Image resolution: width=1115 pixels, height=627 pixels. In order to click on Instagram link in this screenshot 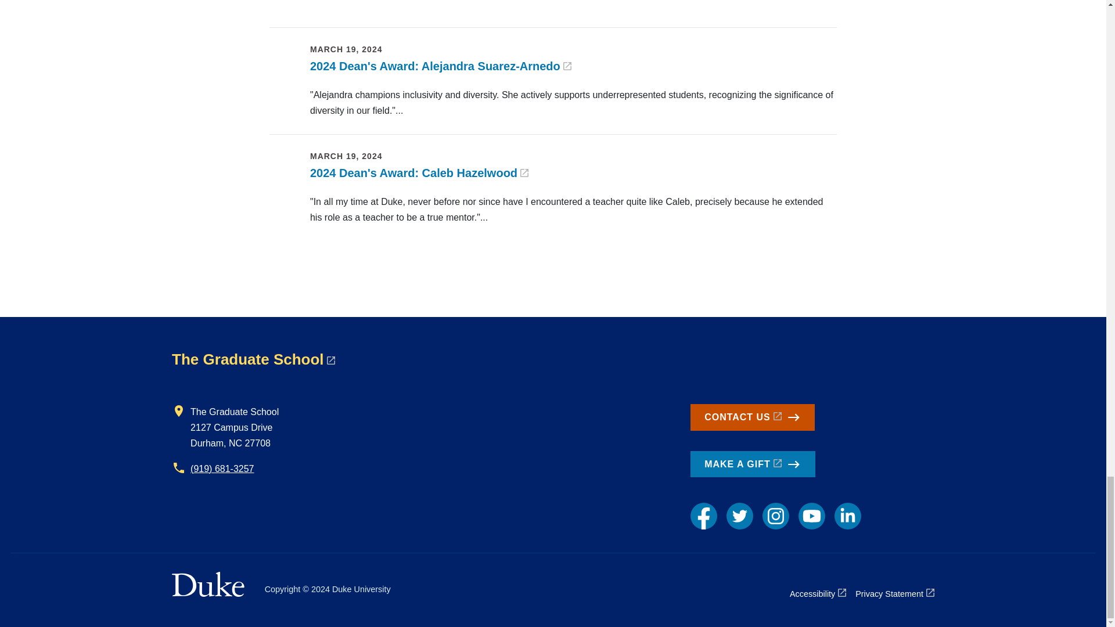, I will do `click(776, 516)`.